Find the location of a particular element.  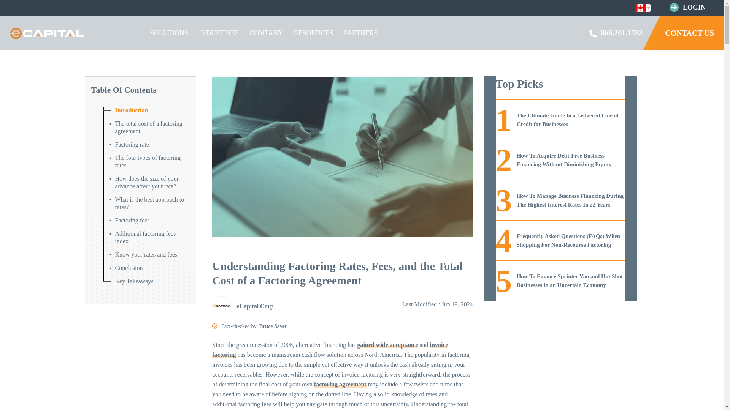

SOLUTIONS is located at coordinates (169, 33).